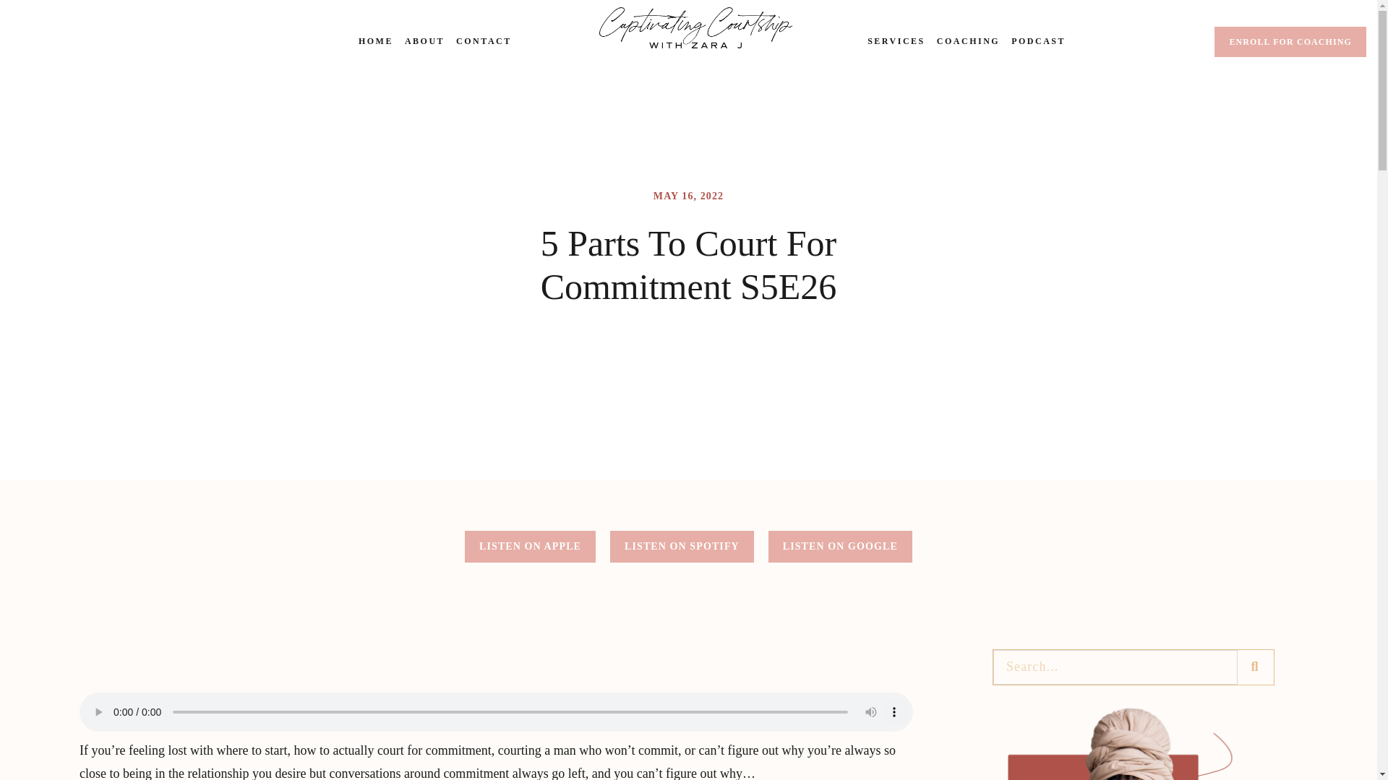  Describe the element at coordinates (840, 546) in the screenshot. I see `LISTEN ON GOOGLE` at that location.